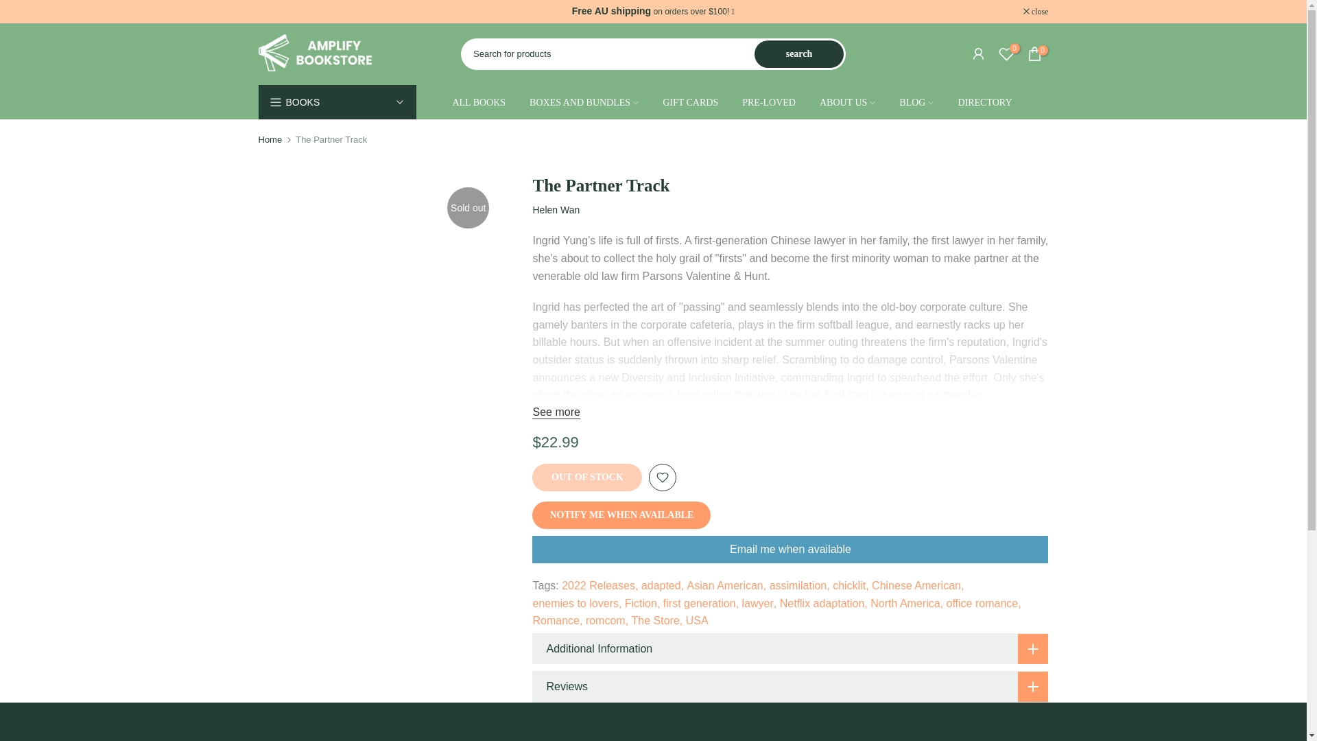 The width and height of the screenshot is (1317, 741). I want to click on search, so click(799, 54).